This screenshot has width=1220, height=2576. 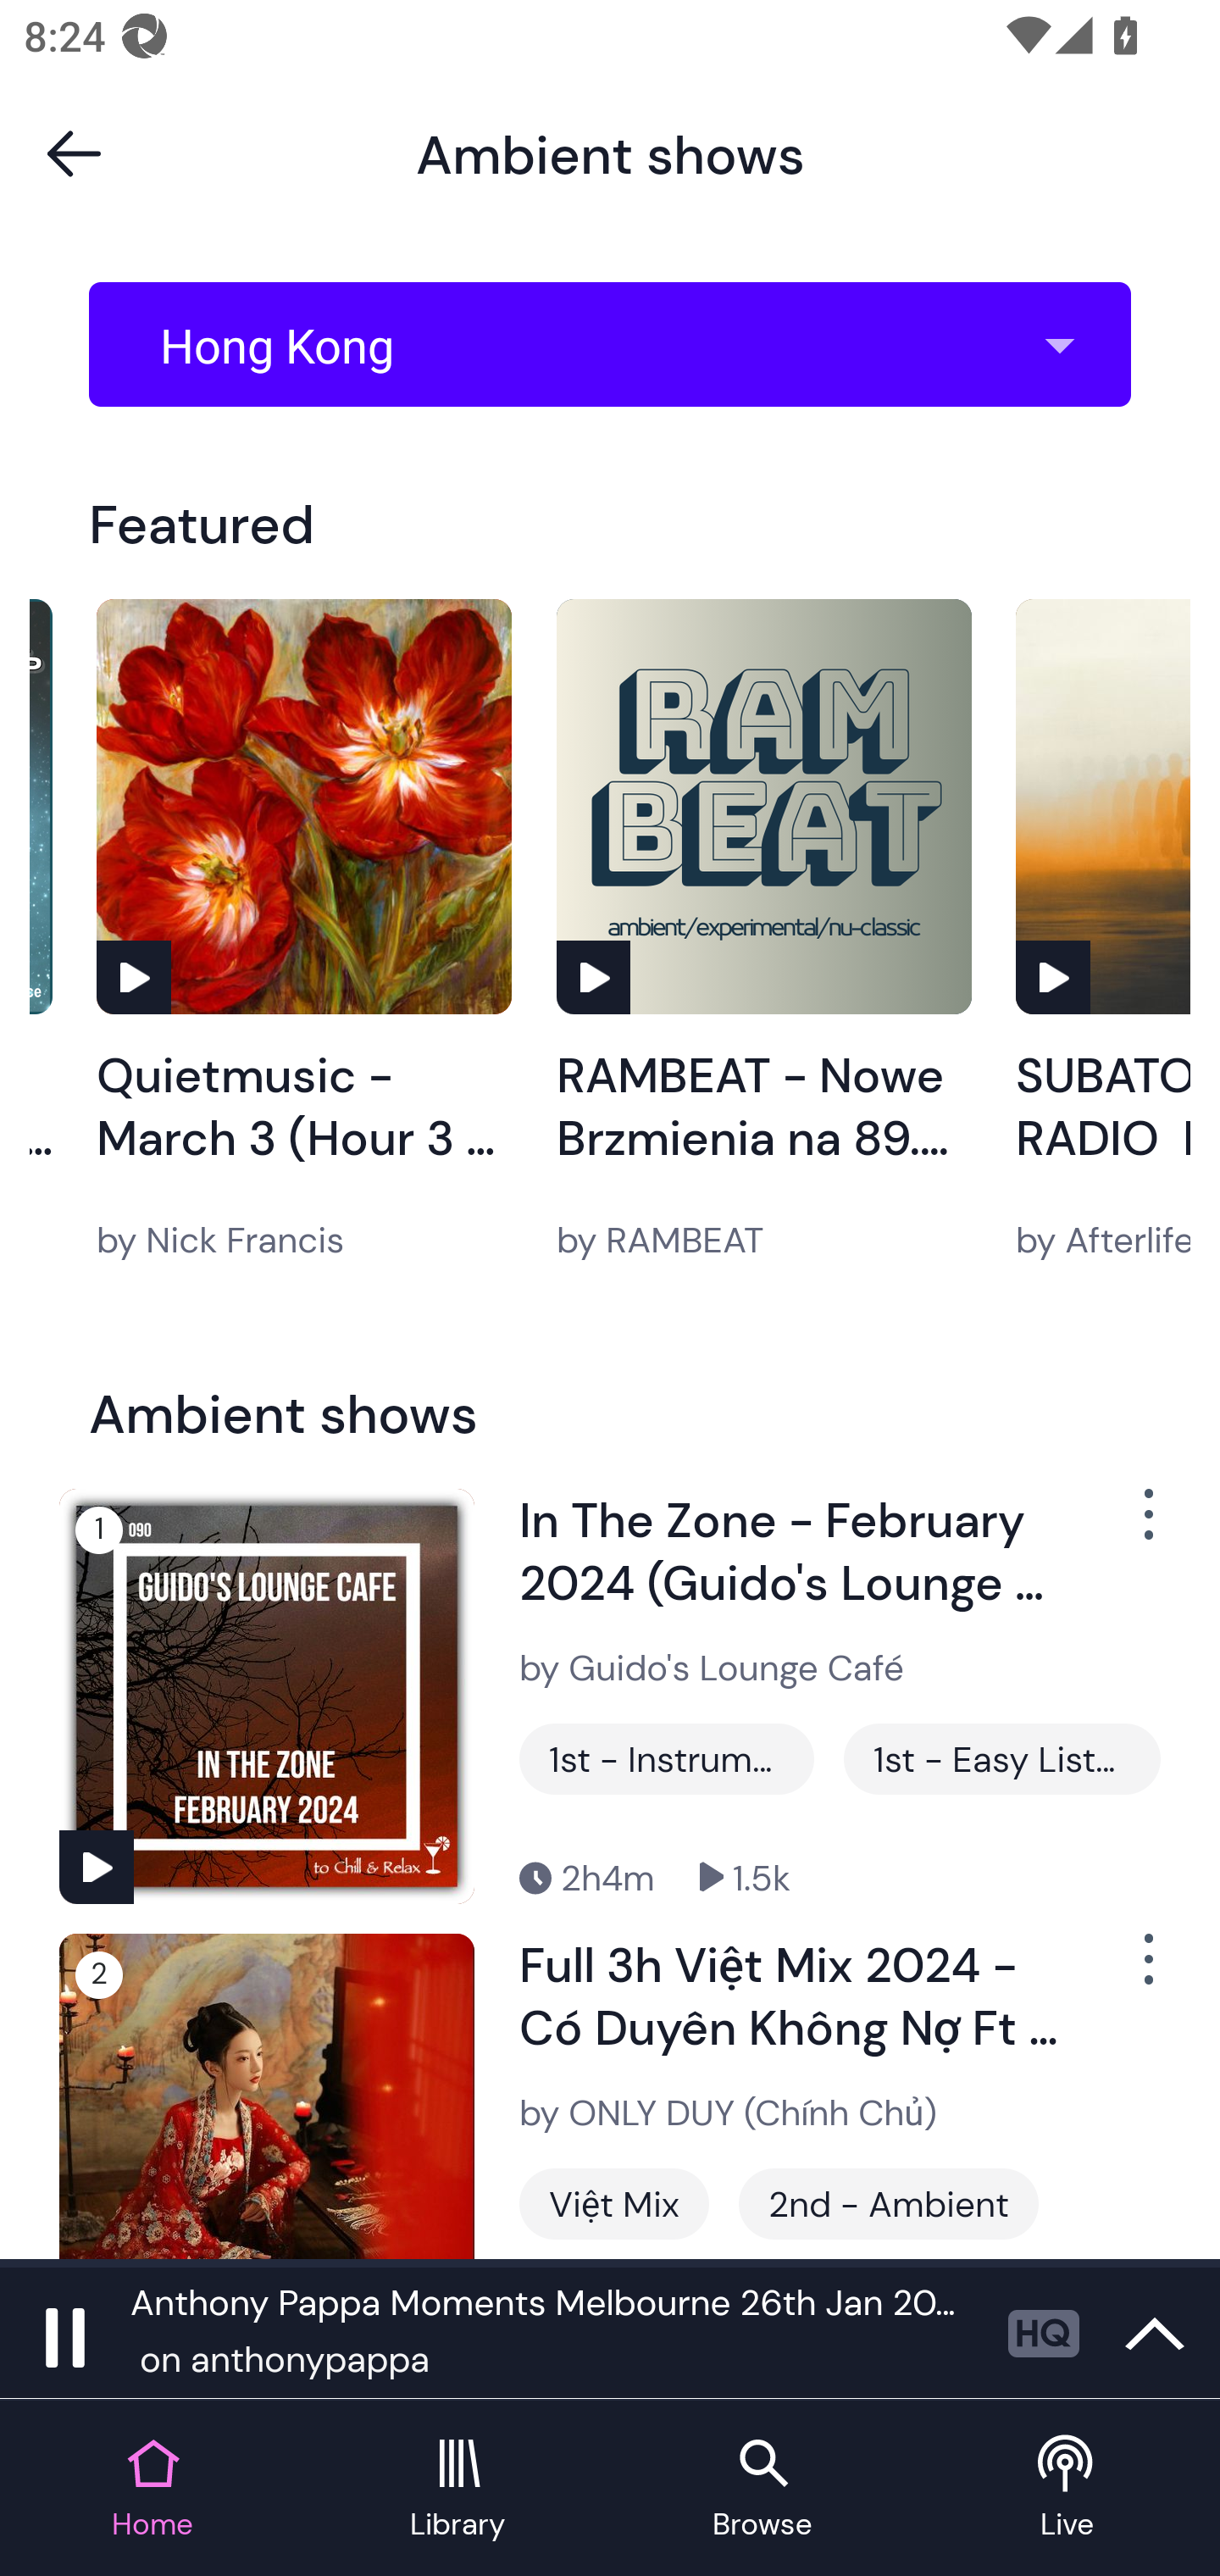 I want to click on Browse tab Browse, so click(x=762, y=2490).